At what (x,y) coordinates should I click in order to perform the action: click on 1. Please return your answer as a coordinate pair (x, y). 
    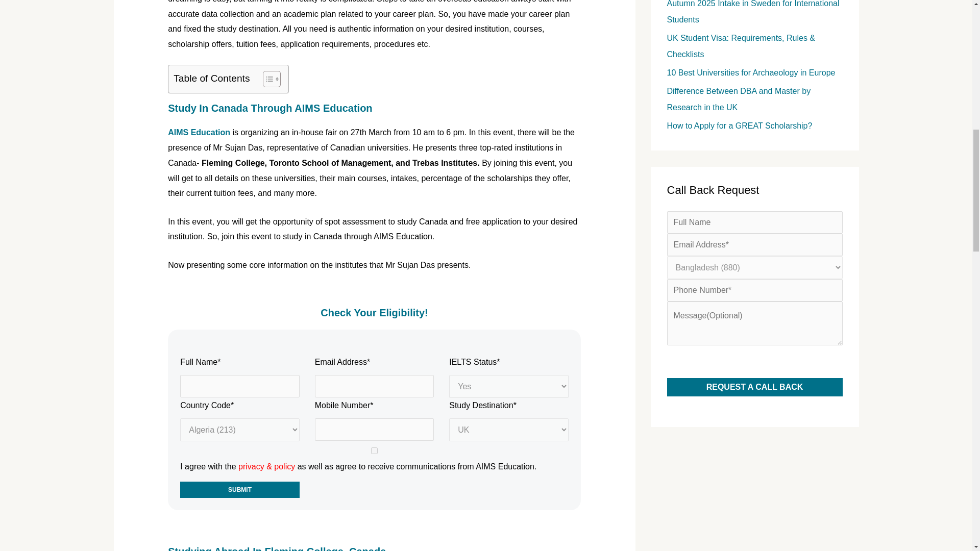
    Looking at the image, I should click on (374, 450).